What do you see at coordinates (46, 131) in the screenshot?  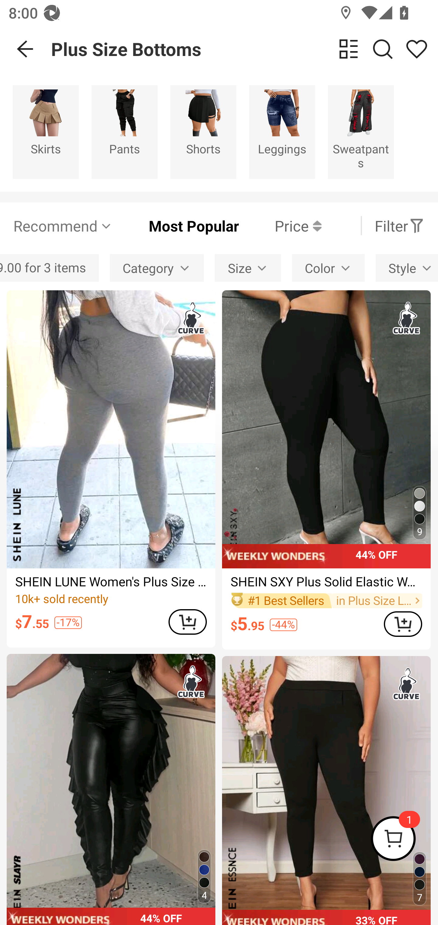 I see `Skirts` at bounding box center [46, 131].